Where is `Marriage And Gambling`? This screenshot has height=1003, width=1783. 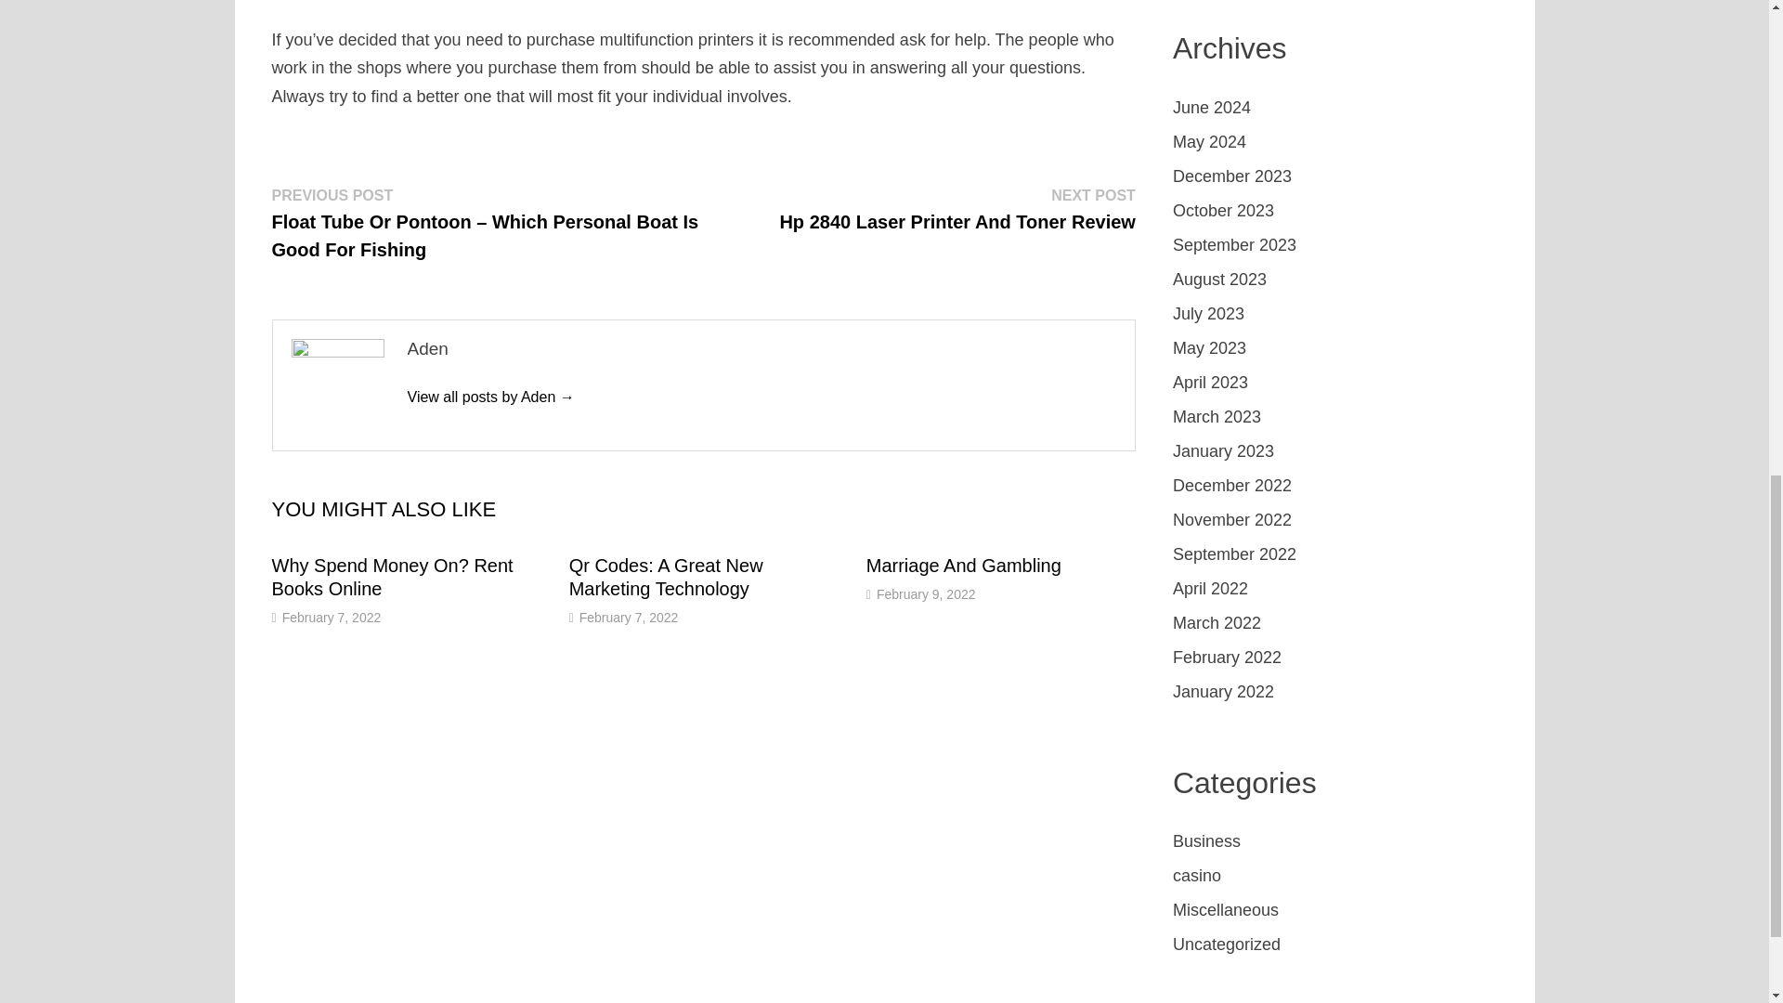
Marriage And Gambling is located at coordinates (964, 565).